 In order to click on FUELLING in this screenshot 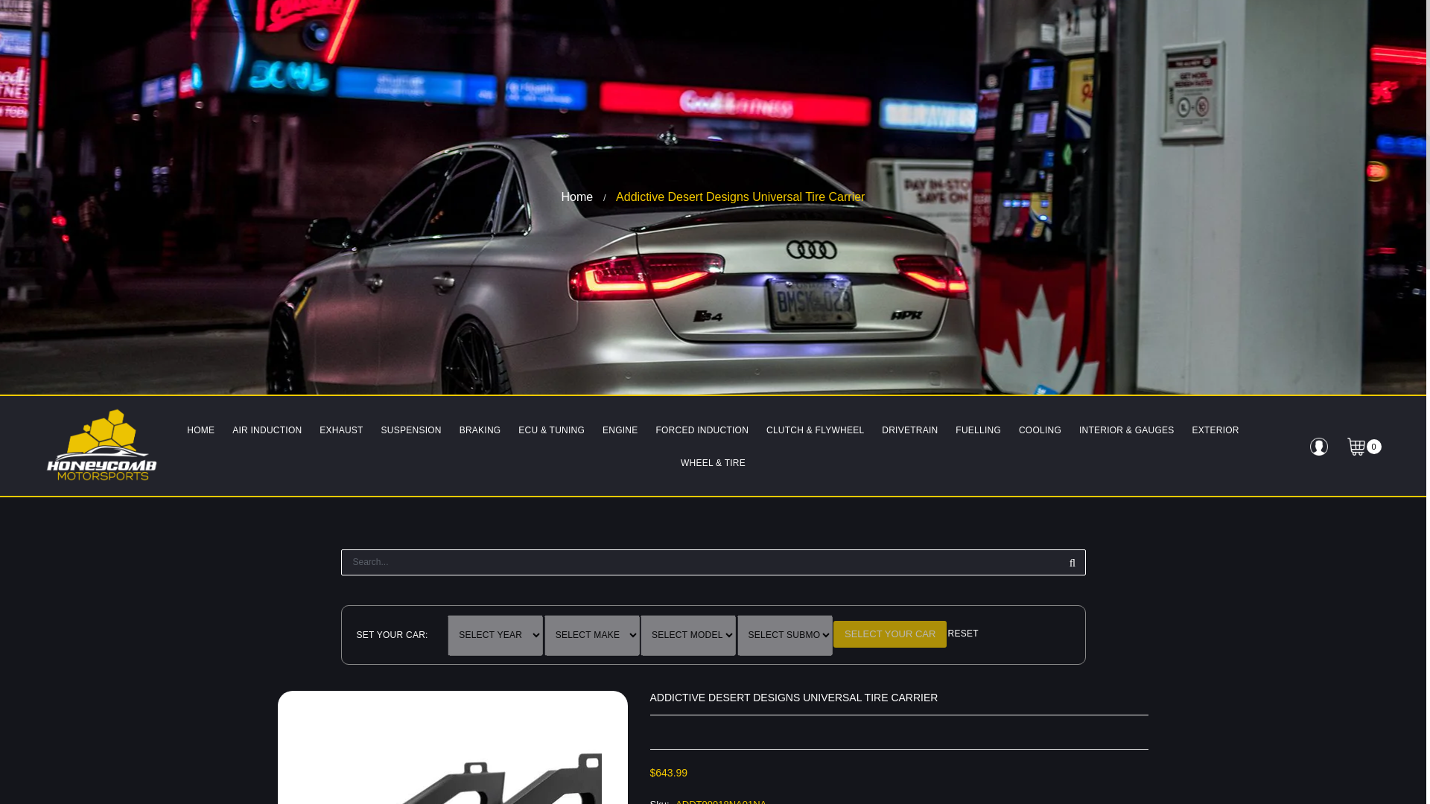, I will do `click(977, 430)`.